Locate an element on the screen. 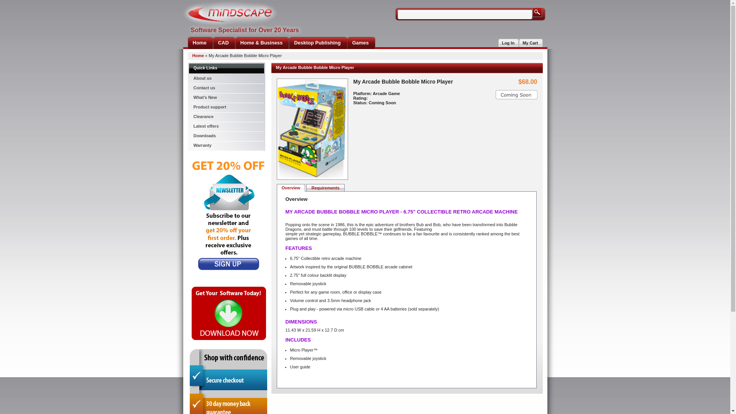 The image size is (736, 414). Desktop Publishing is located at coordinates (318, 43).